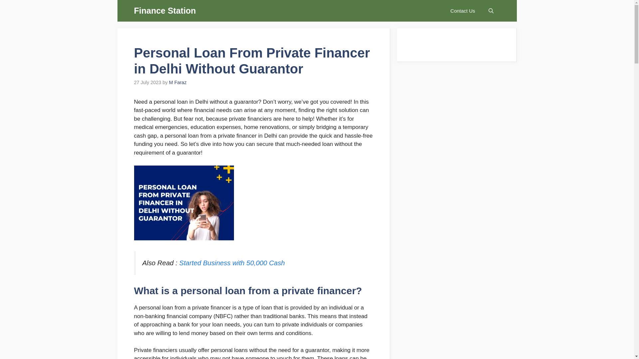 This screenshot has width=639, height=359. I want to click on Contact Us, so click(463, 11).